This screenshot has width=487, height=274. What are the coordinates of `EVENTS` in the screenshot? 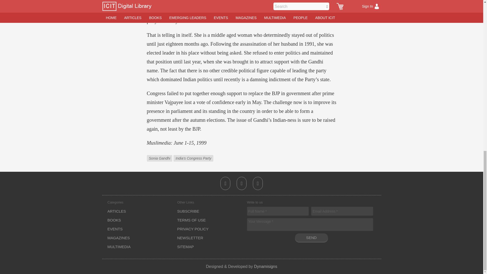 It's located at (115, 229).